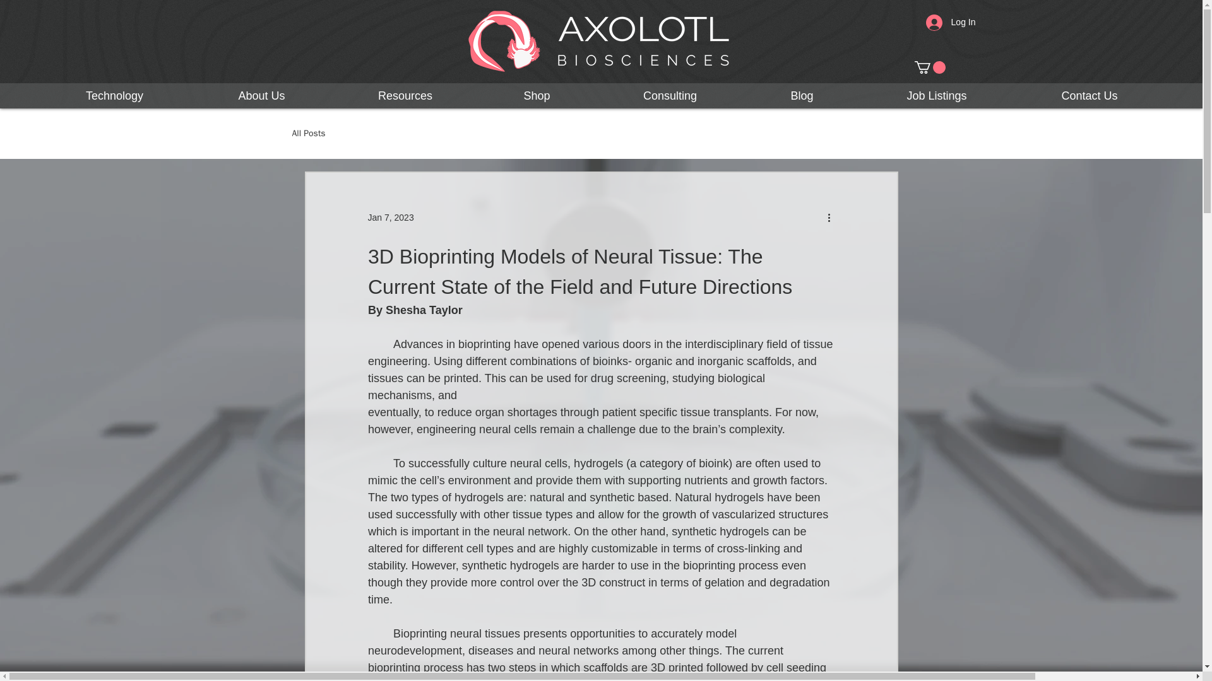 The width and height of the screenshot is (1212, 681). I want to click on Job Listings, so click(937, 96).